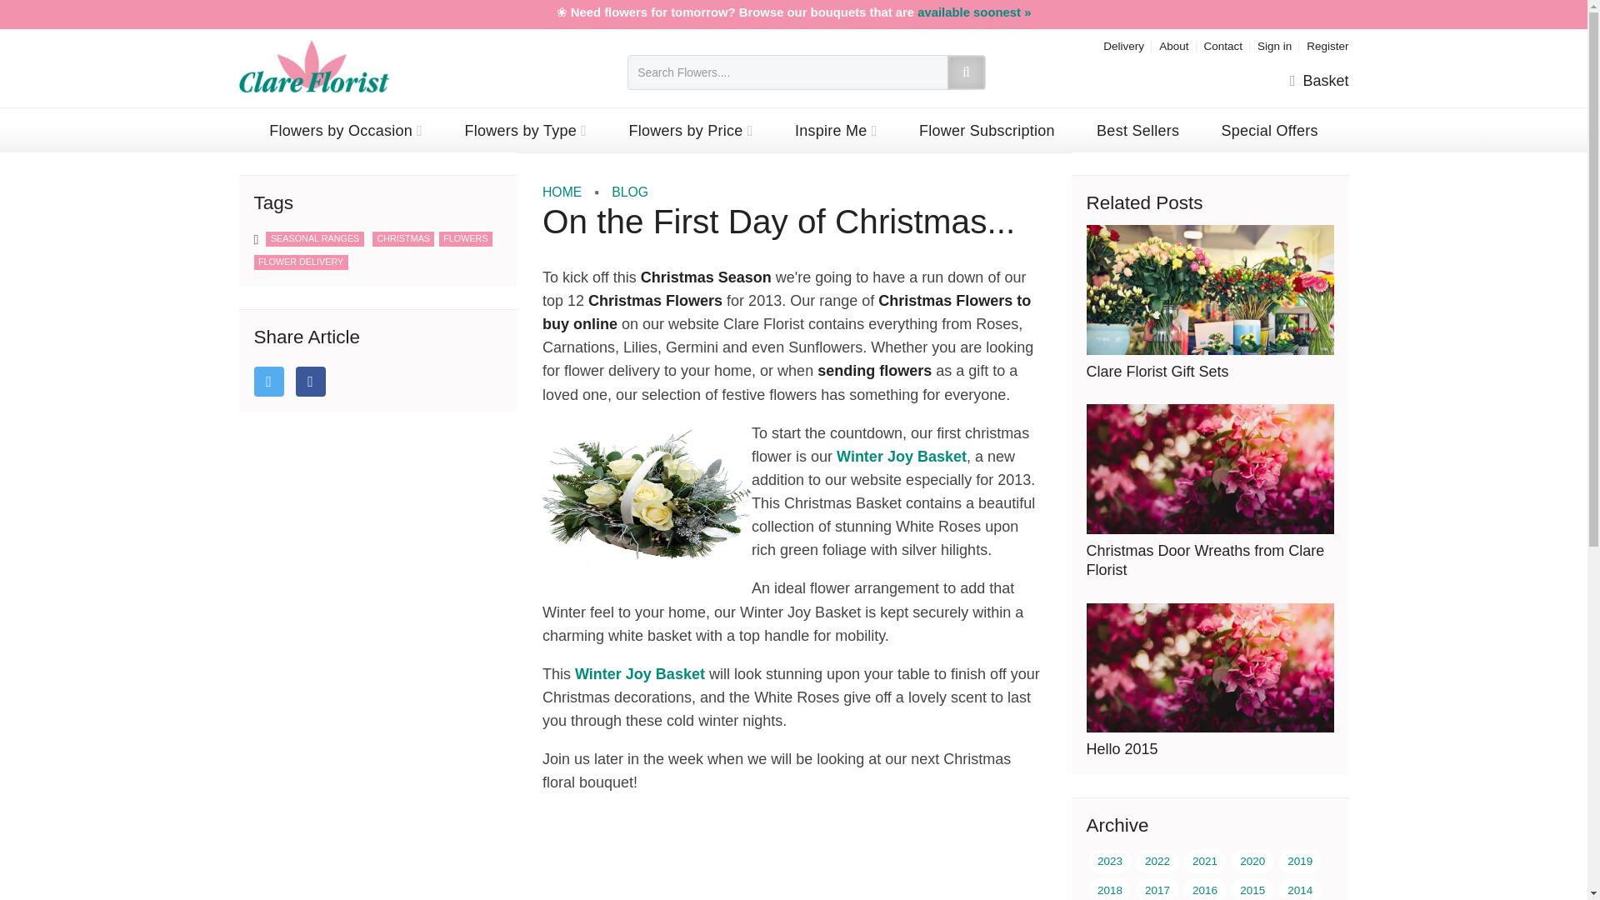 The height and width of the screenshot is (900, 1600). What do you see at coordinates (1110, 861) in the screenshot?
I see `Show posts from 2023` at bounding box center [1110, 861].